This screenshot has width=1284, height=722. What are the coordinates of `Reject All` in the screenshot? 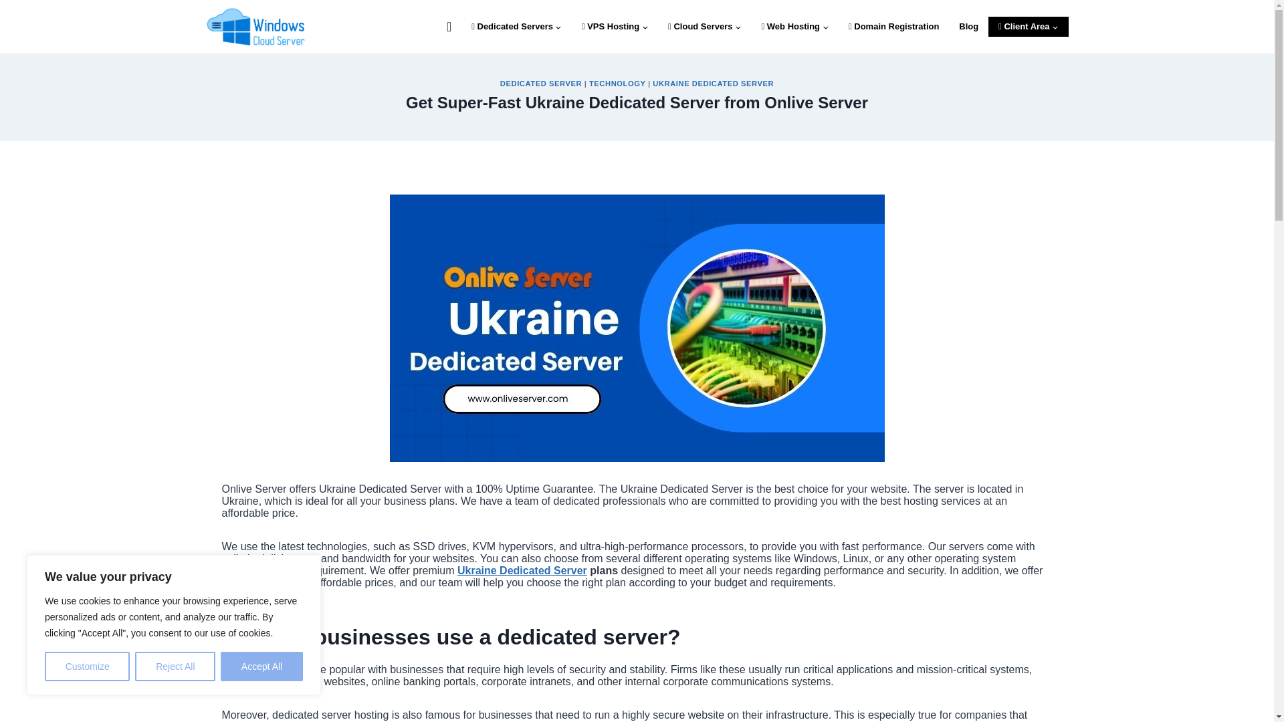 It's located at (175, 667).